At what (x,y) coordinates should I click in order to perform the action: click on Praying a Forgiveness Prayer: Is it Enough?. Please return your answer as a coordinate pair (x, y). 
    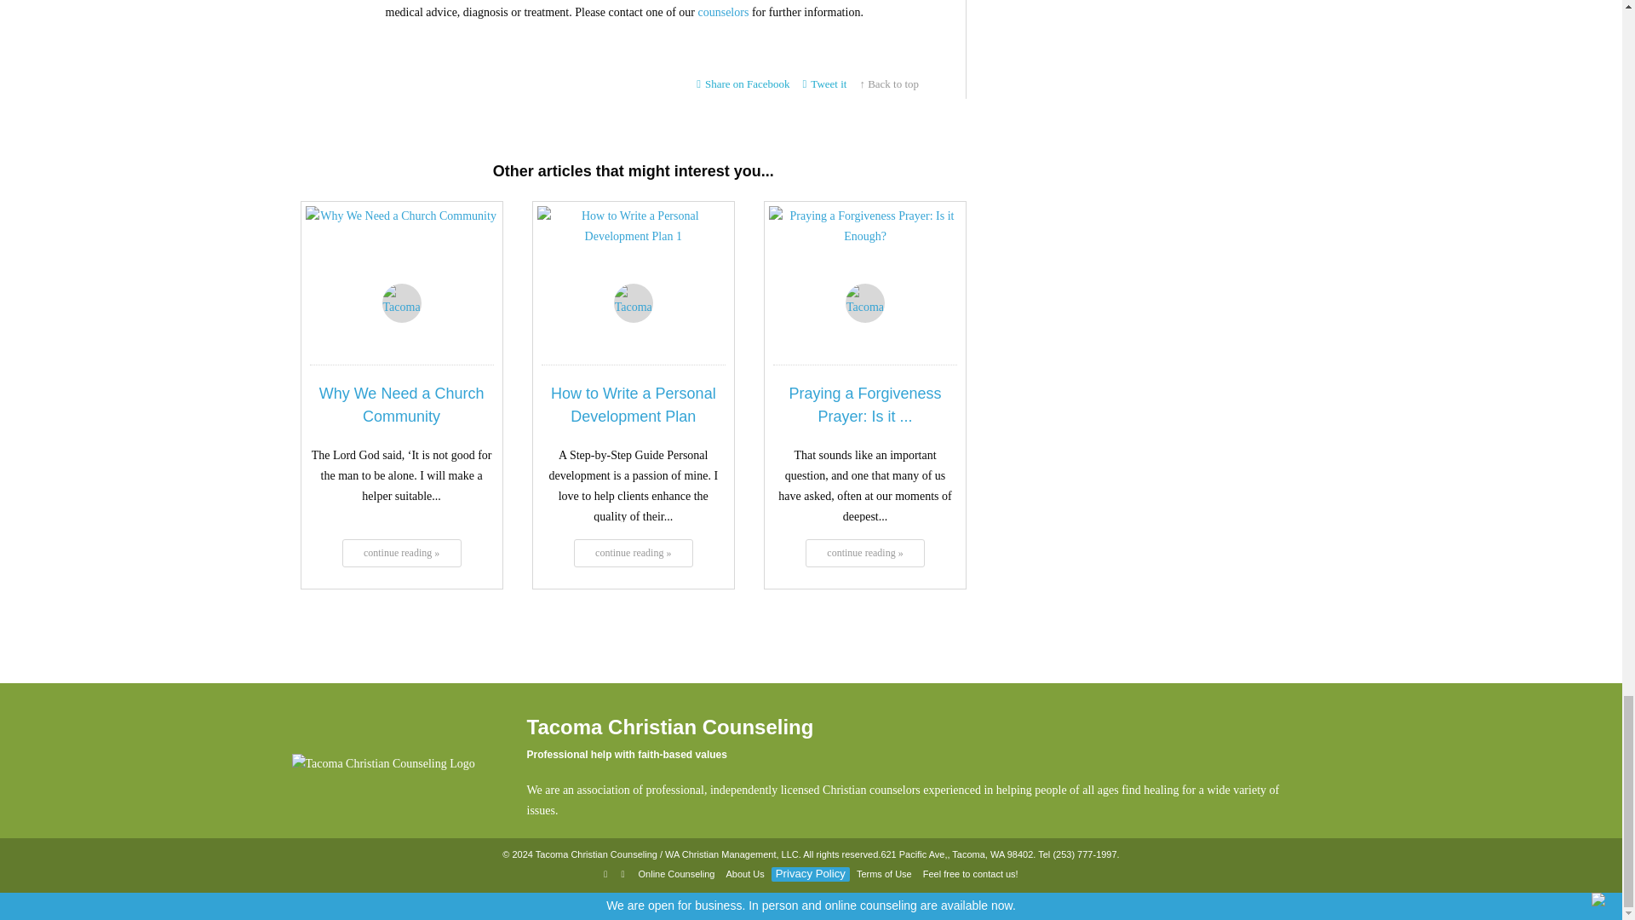
    Looking at the image, I should click on (864, 254).